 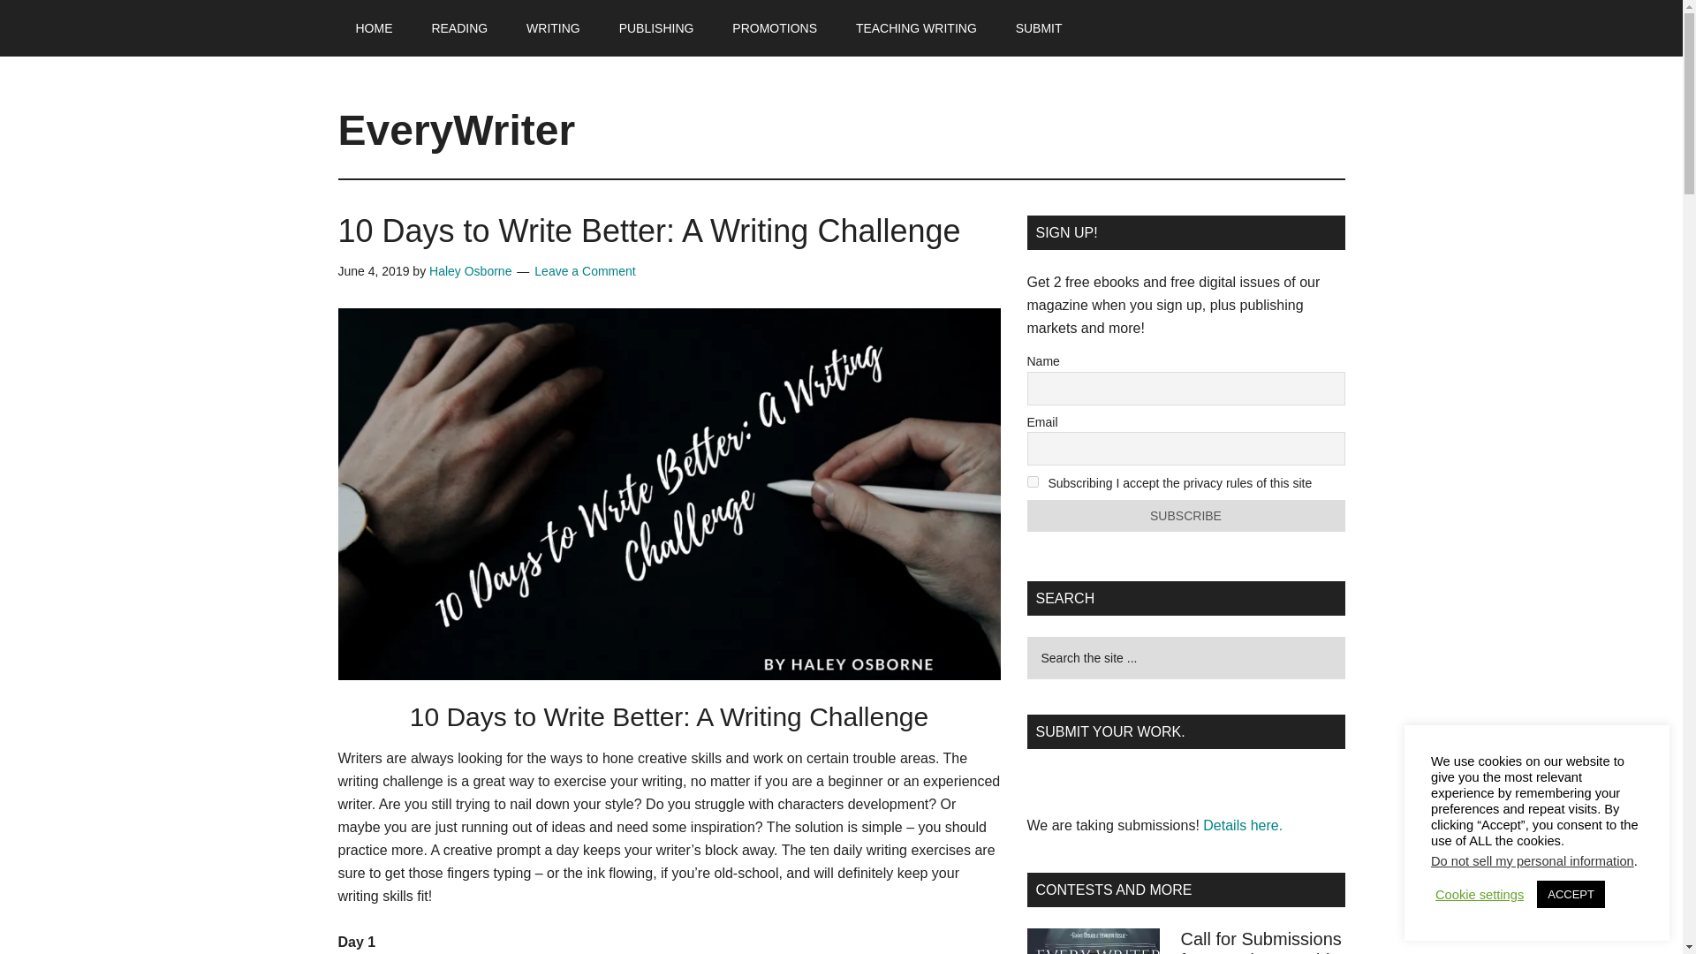 What do you see at coordinates (553, 28) in the screenshot?
I see `WRITING` at bounding box center [553, 28].